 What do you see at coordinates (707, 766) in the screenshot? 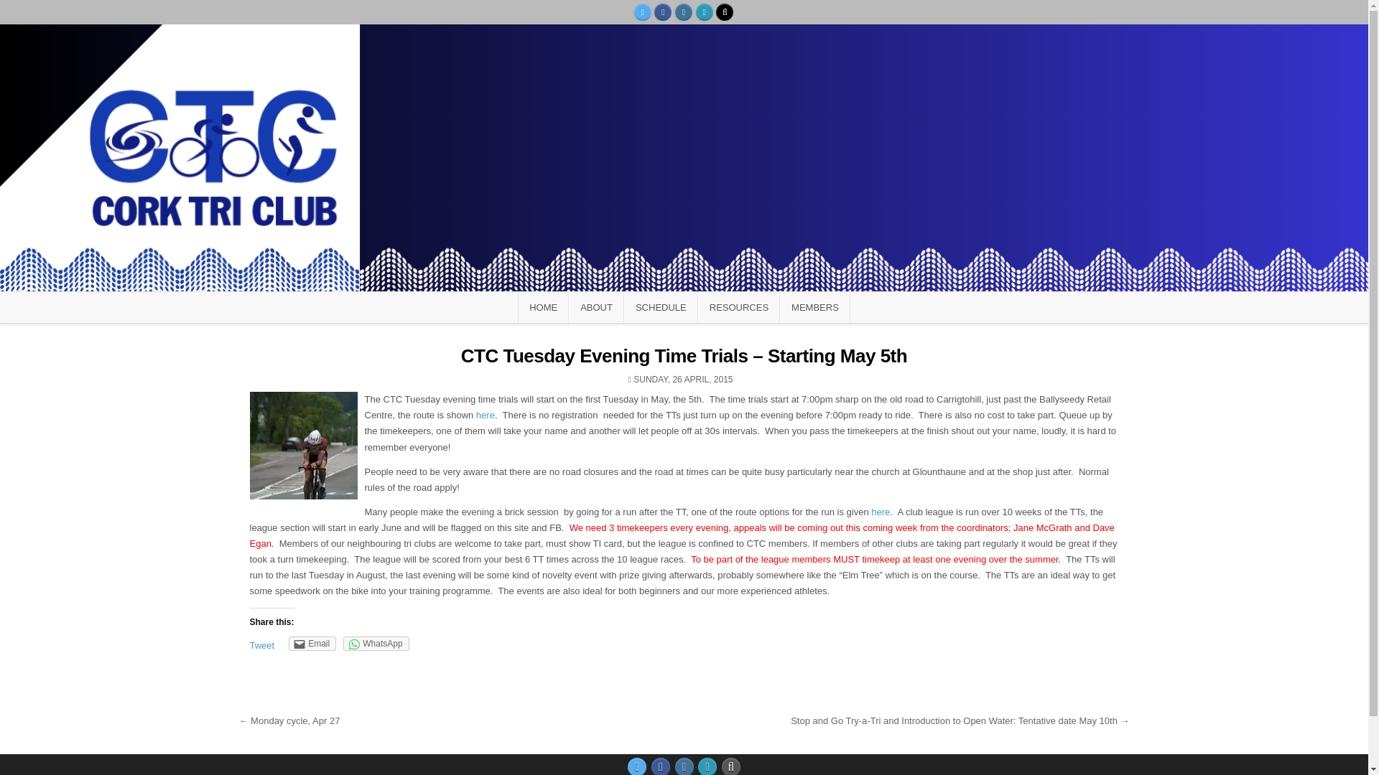
I see `Email Us` at bounding box center [707, 766].